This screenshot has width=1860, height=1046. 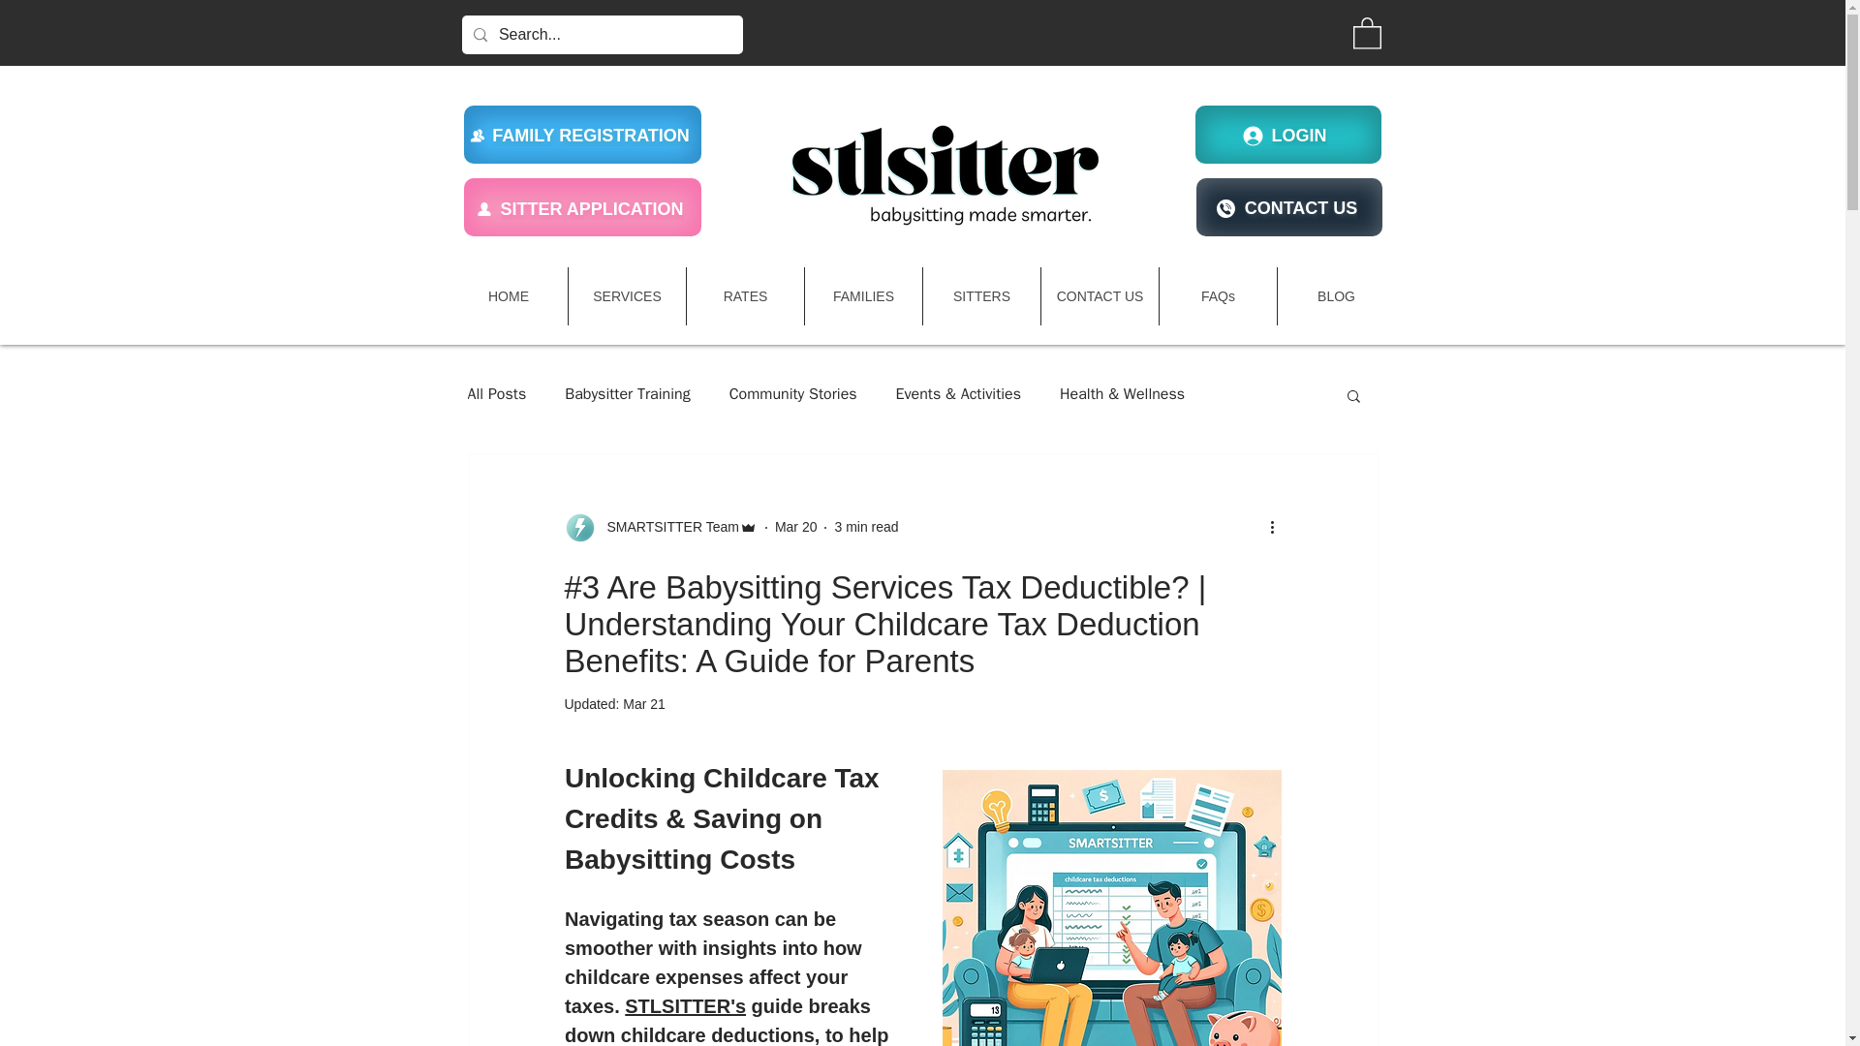 I want to click on 3 min read, so click(x=866, y=526).